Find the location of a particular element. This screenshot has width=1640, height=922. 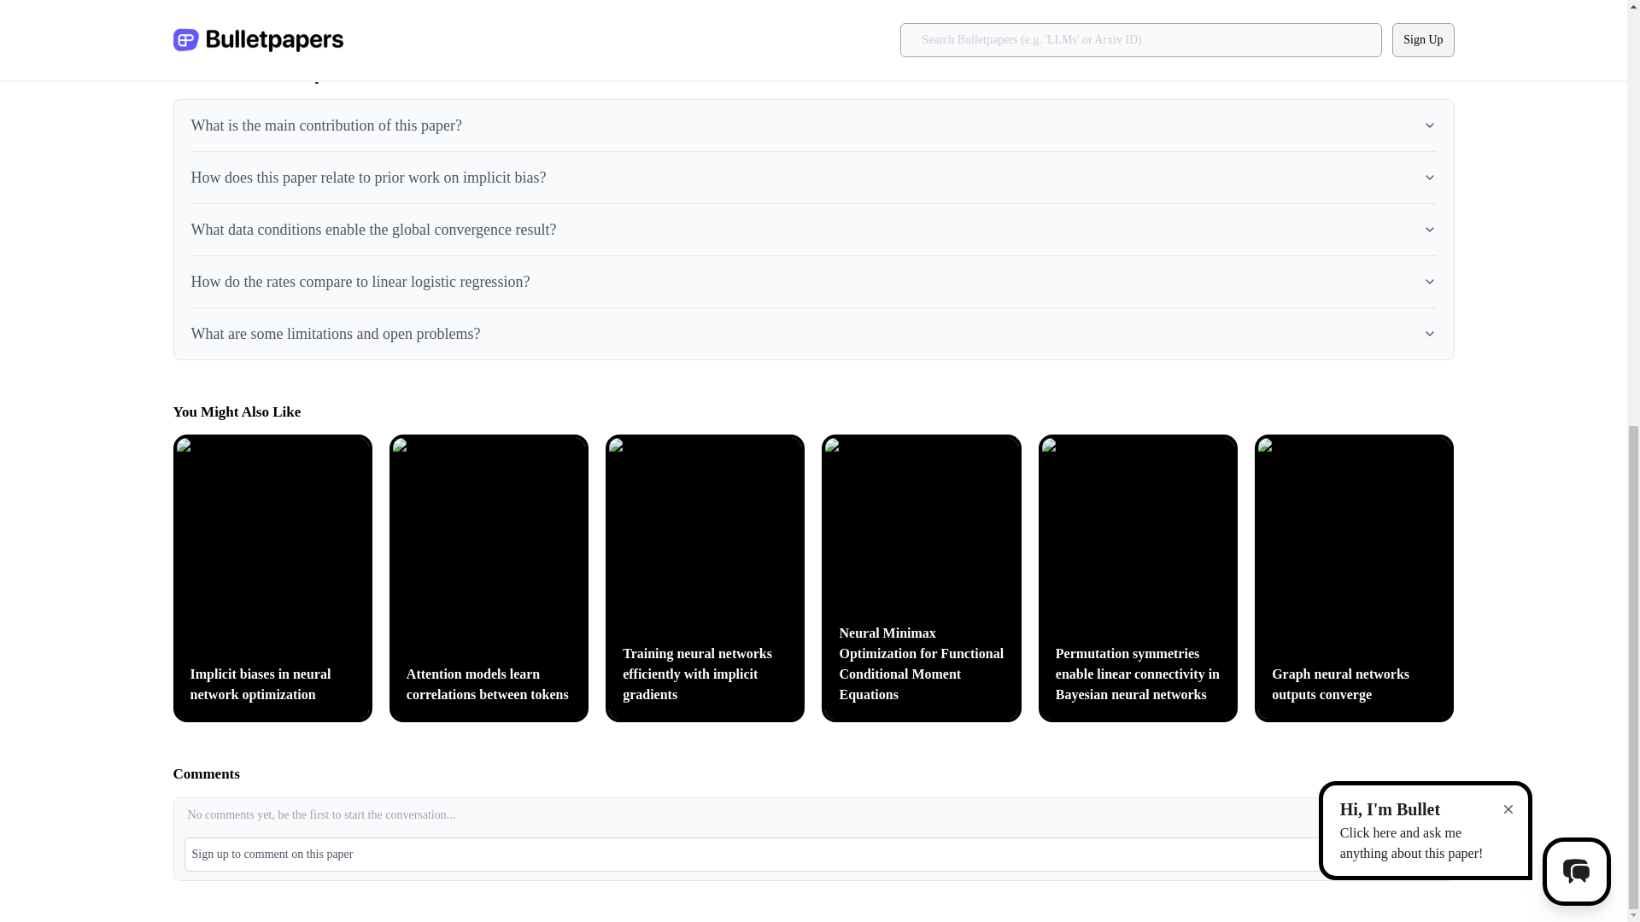

What is the main contribution of this paper? is located at coordinates (813, 121).